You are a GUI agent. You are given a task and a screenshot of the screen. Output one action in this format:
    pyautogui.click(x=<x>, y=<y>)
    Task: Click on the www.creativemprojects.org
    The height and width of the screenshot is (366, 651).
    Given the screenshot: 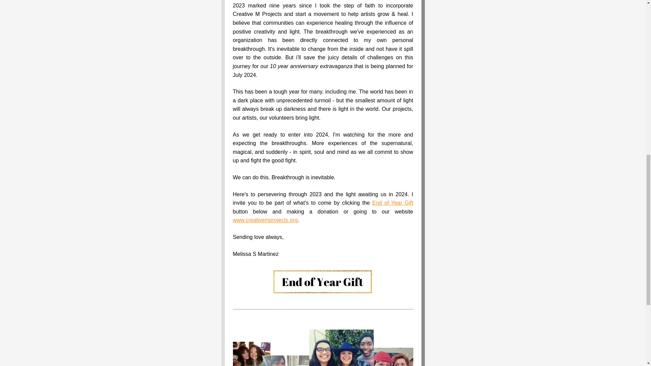 What is the action you would take?
    pyautogui.click(x=265, y=220)
    